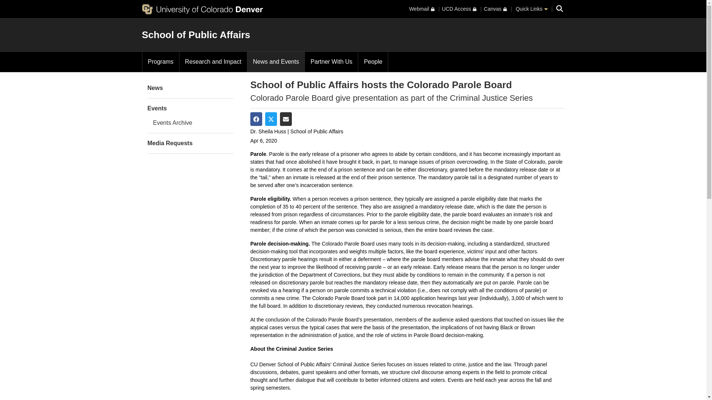 This screenshot has height=400, width=712. Describe the element at coordinates (196, 35) in the screenshot. I see `School of Public Affairs` at that location.